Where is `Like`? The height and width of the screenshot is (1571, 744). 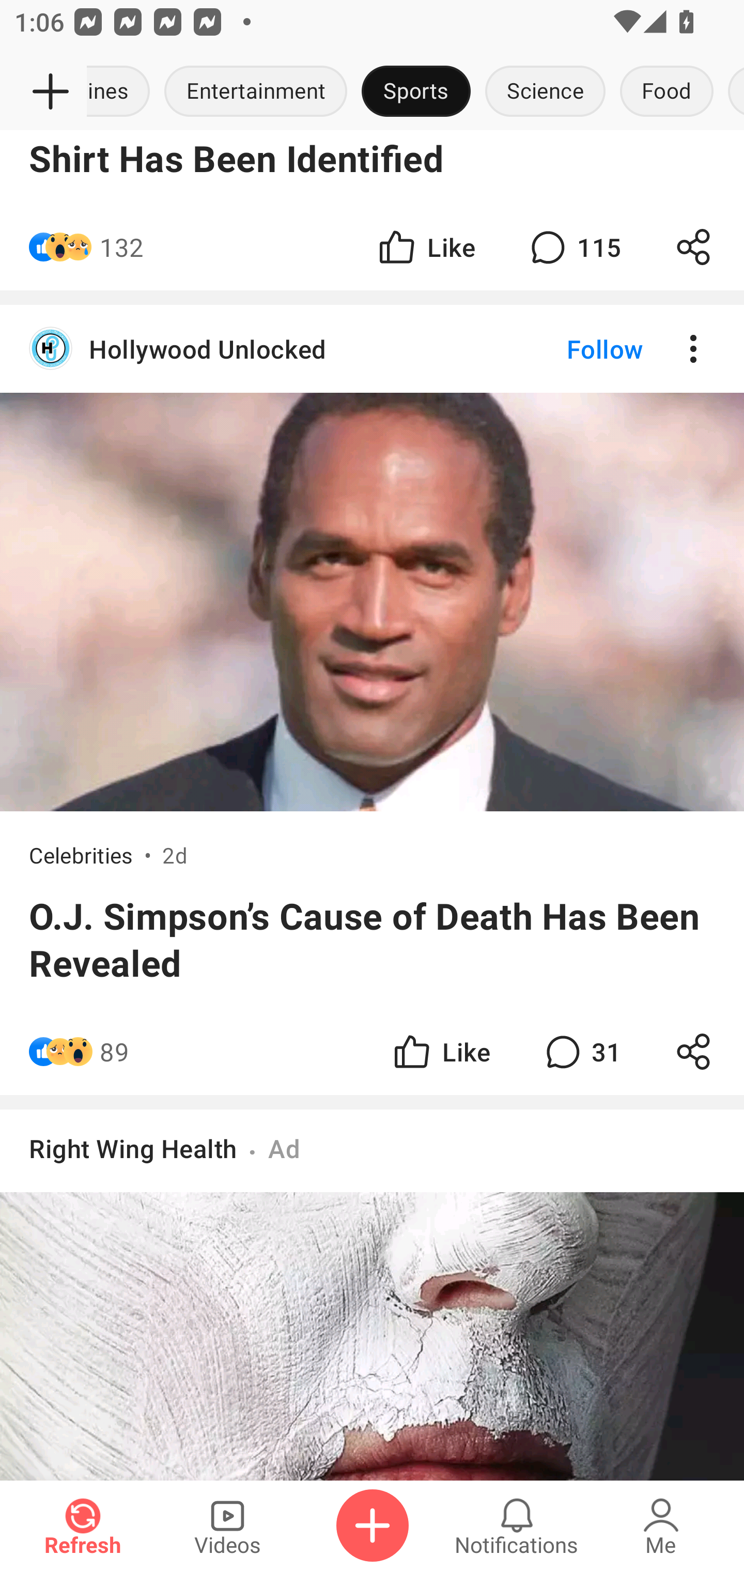 Like is located at coordinates (426, 247).